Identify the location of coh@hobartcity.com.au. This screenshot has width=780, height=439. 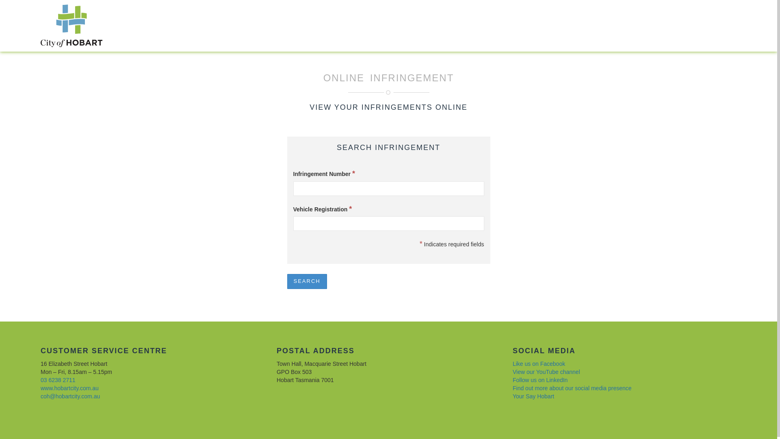
(70, 396).